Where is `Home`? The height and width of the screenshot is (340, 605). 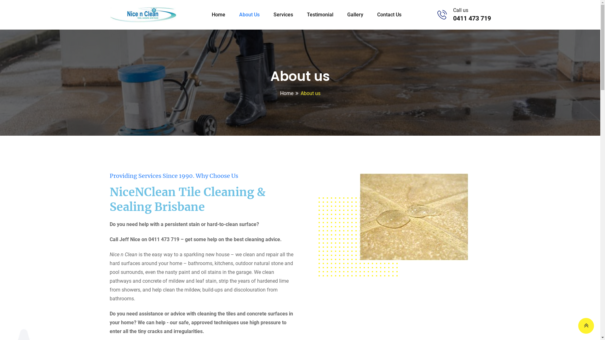
Home is located at coordinates (286, 93).